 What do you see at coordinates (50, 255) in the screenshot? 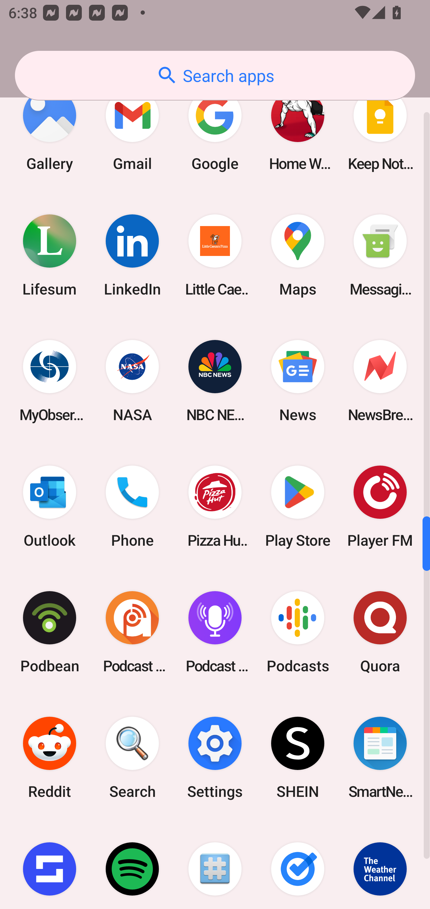
I see `Lifesum` at bounding box center [50, 255].